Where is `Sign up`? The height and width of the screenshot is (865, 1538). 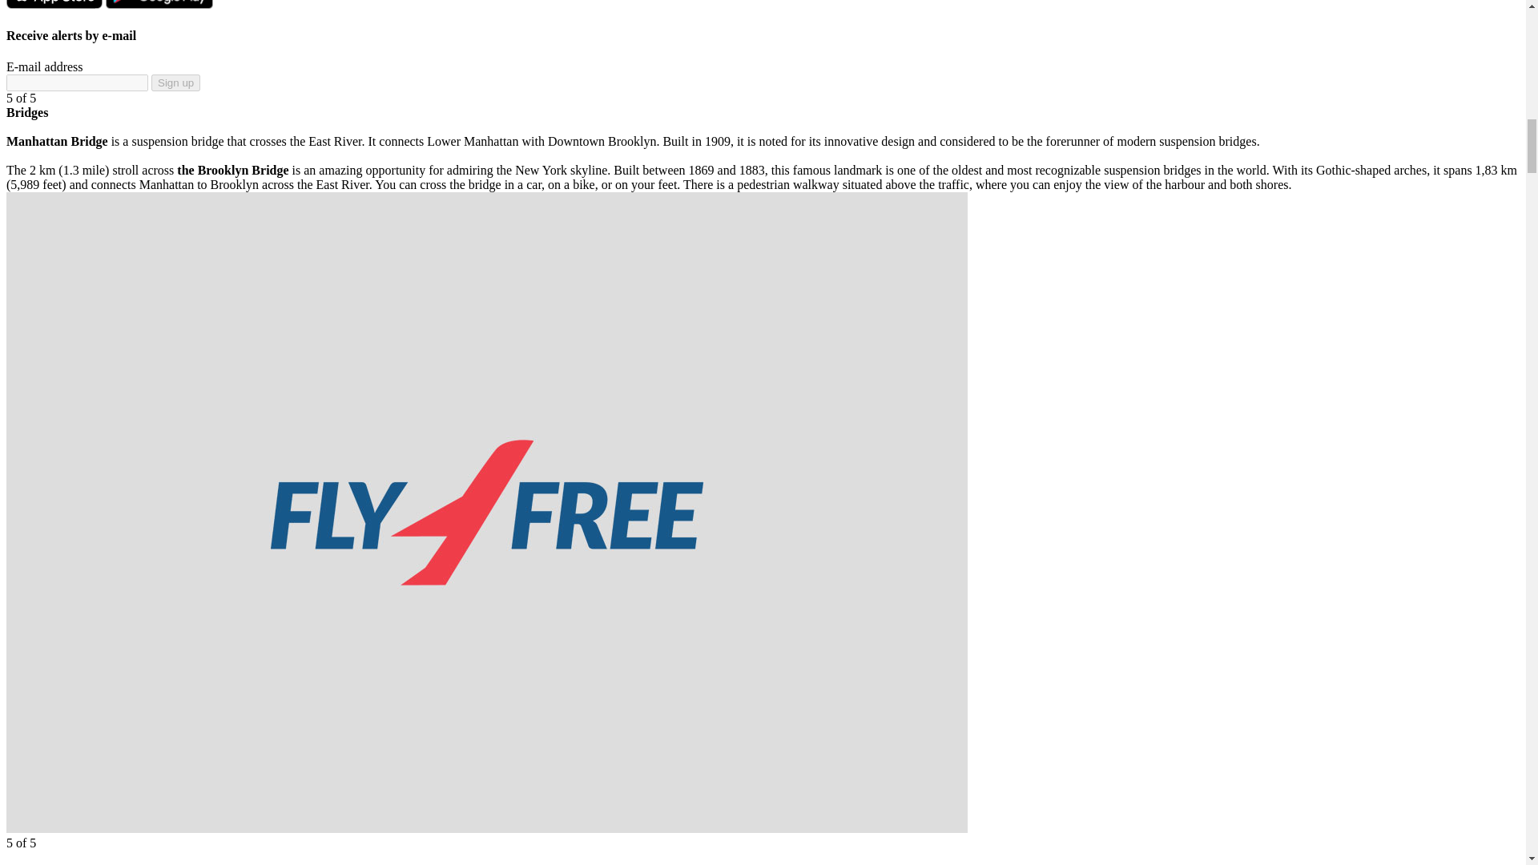 Sign up is located at coordinates (175, 82).